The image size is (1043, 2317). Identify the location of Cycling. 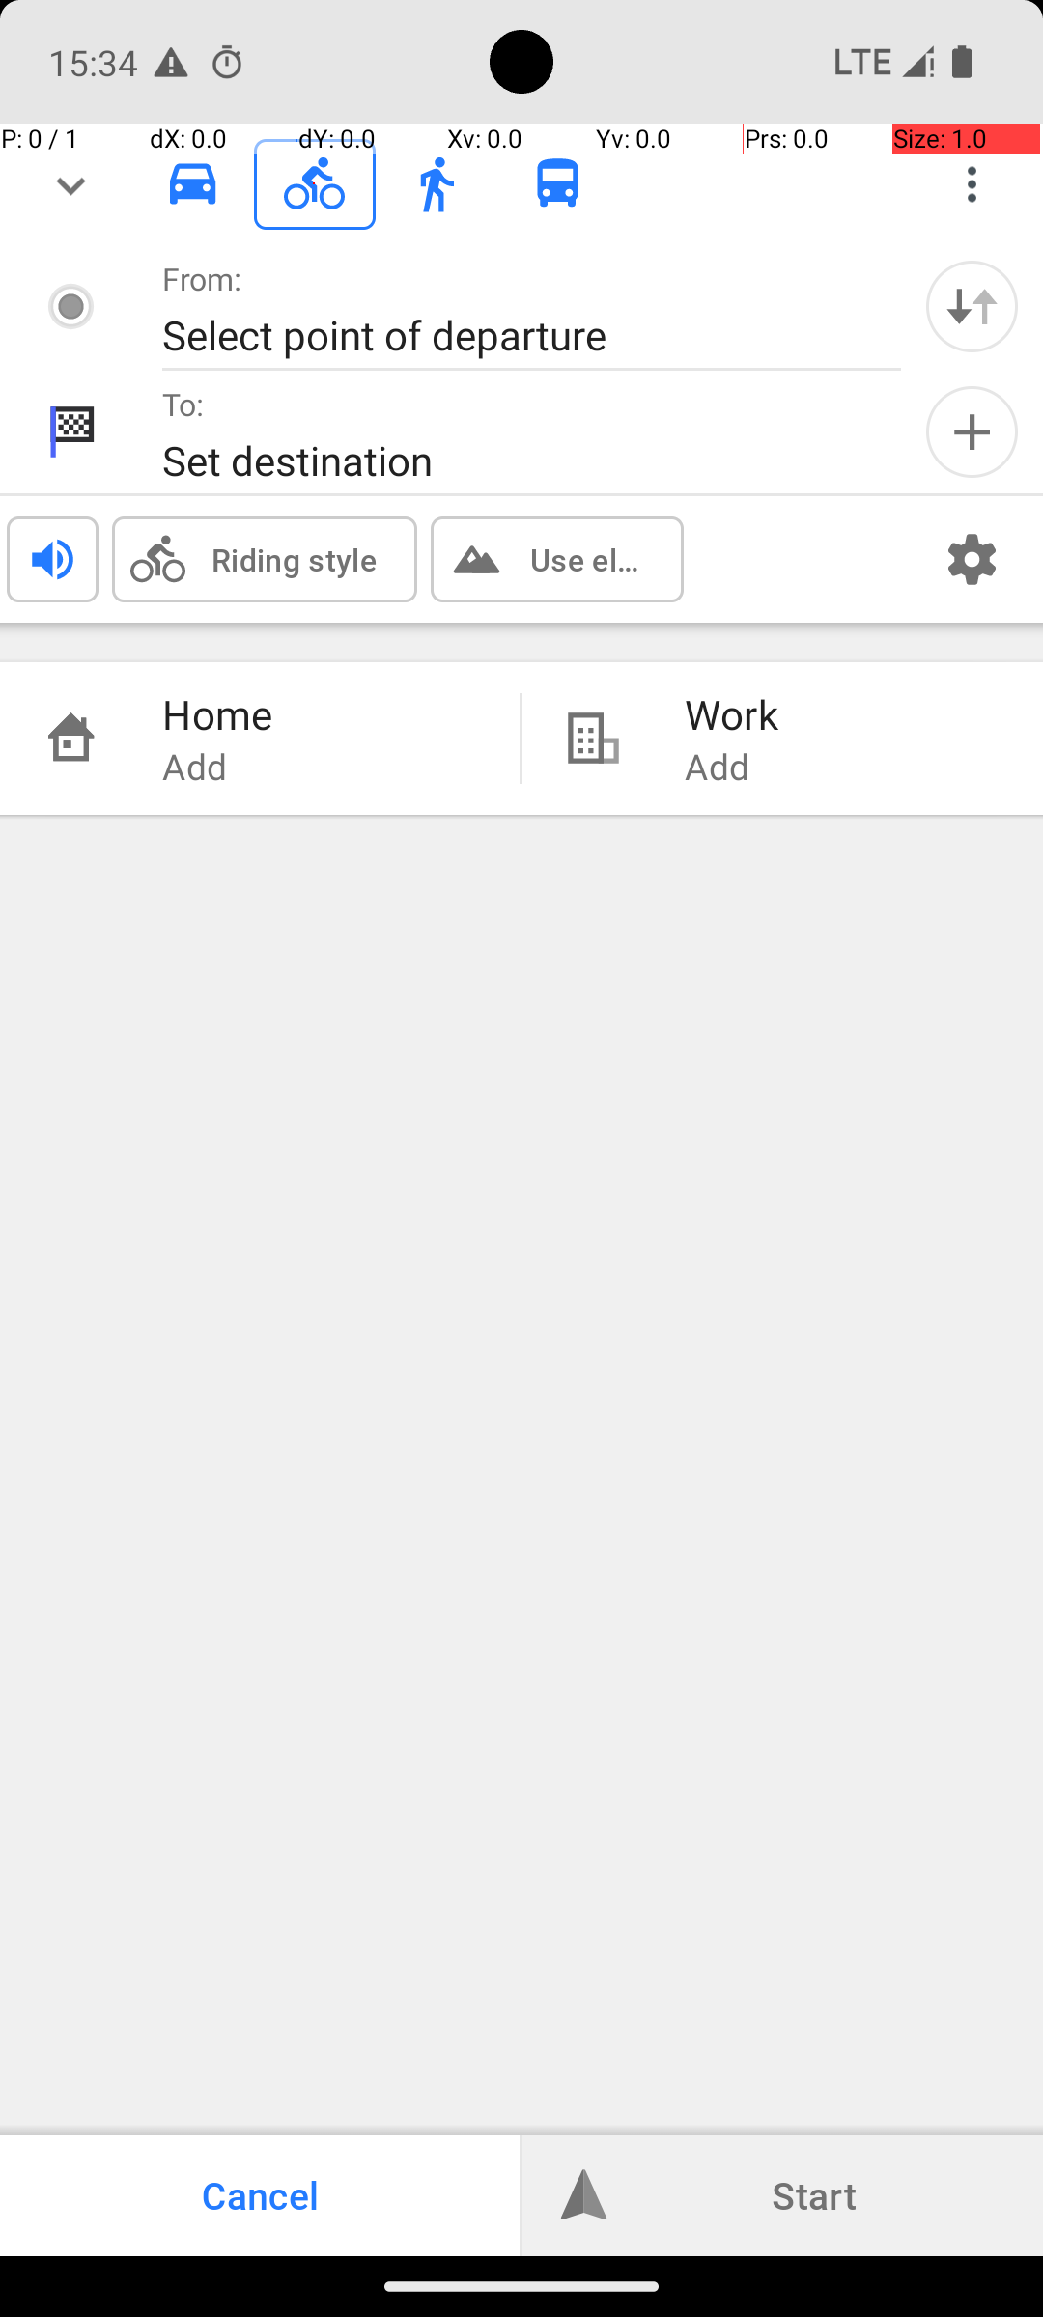
(315, 184).